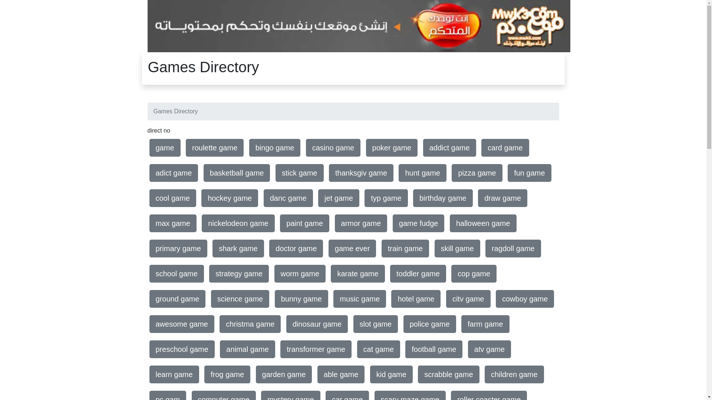  Describe the element at coordinates (300, 274) in the screenshot. I see `worm game` at that location.